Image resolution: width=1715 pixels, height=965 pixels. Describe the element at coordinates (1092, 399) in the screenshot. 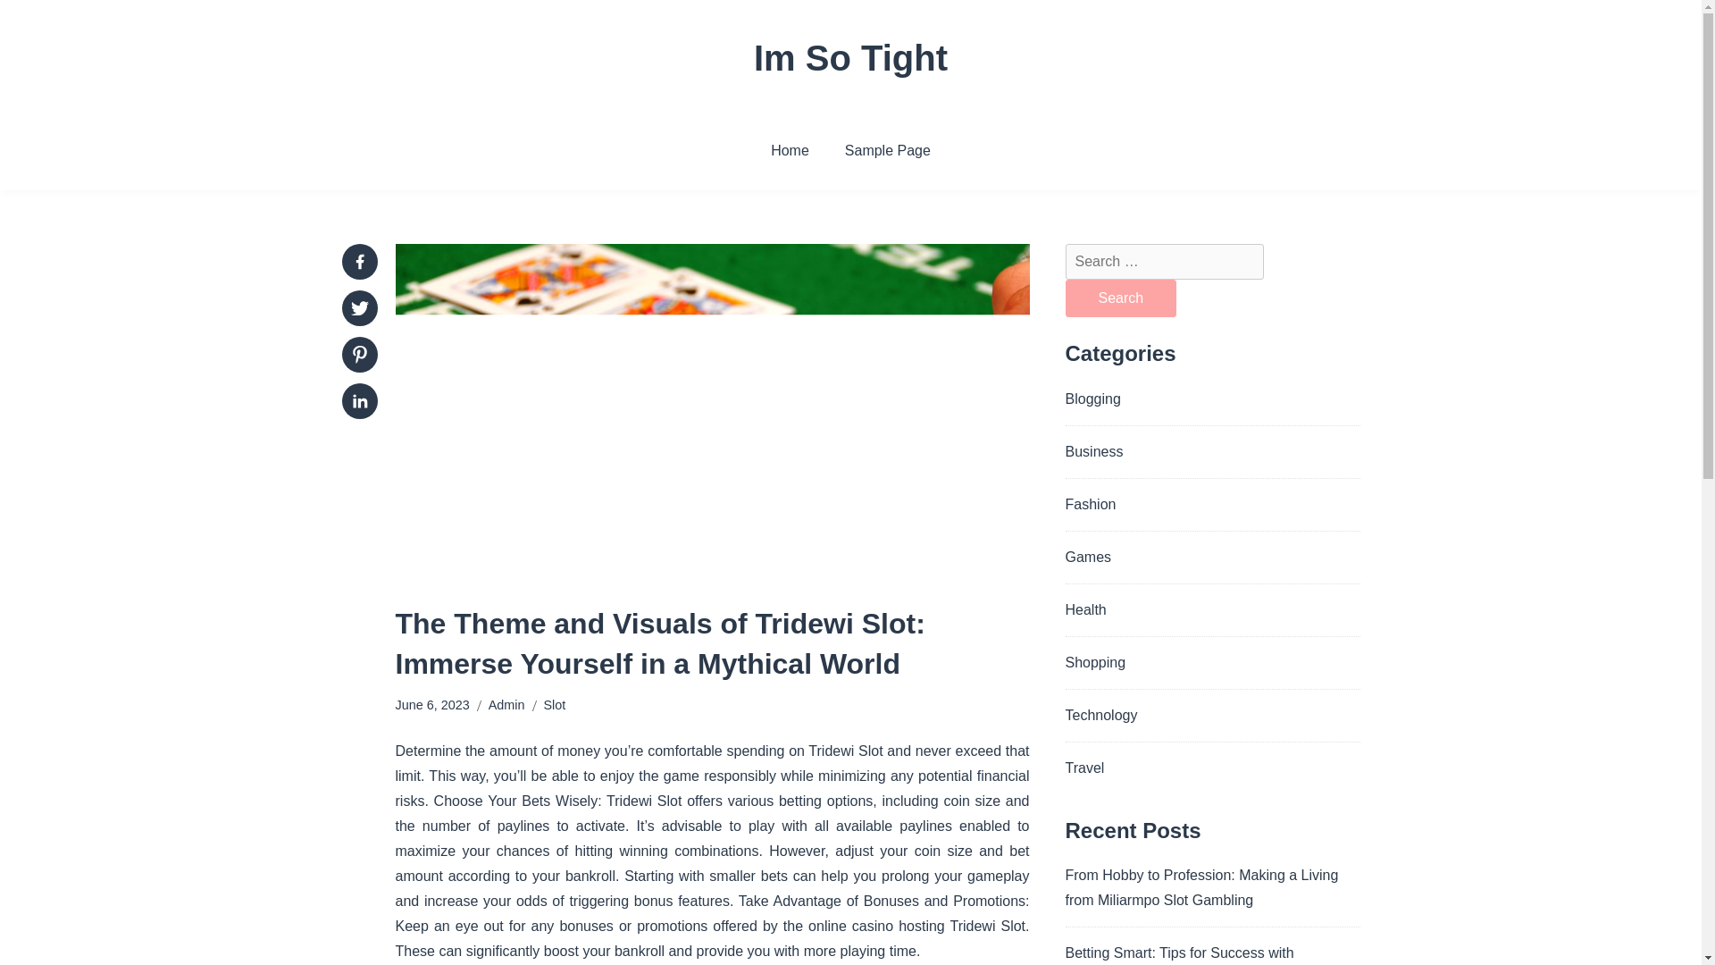

I see `Blogging` at that location.